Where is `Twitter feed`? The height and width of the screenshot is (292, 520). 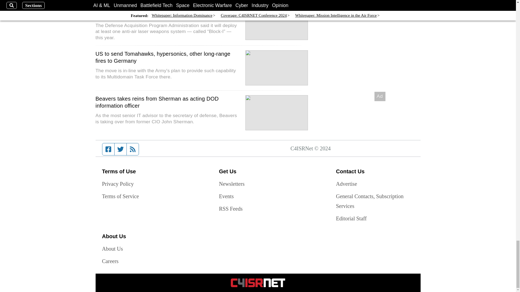
Twitter feed is located at coordinates (120, 149).